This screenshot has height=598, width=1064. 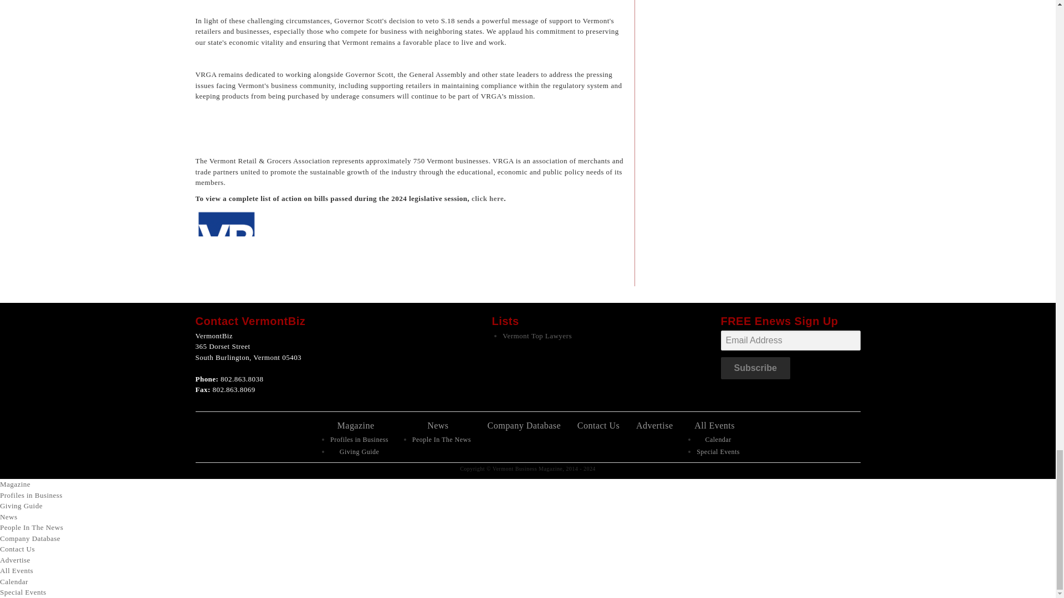 What do you see at coordinates (359, 440) in the screenshot?
I see `Profiles in Business` at bounding box center [359, 440].